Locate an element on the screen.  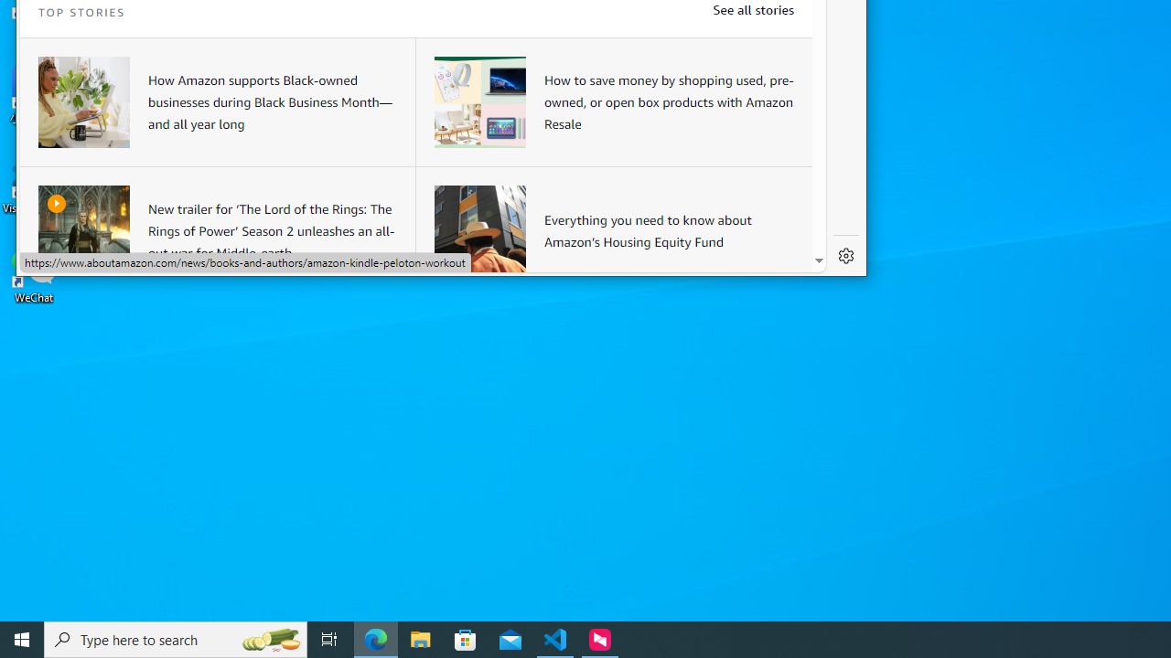
Search highlights icon opens search home window is located at coordinates (271, 640).